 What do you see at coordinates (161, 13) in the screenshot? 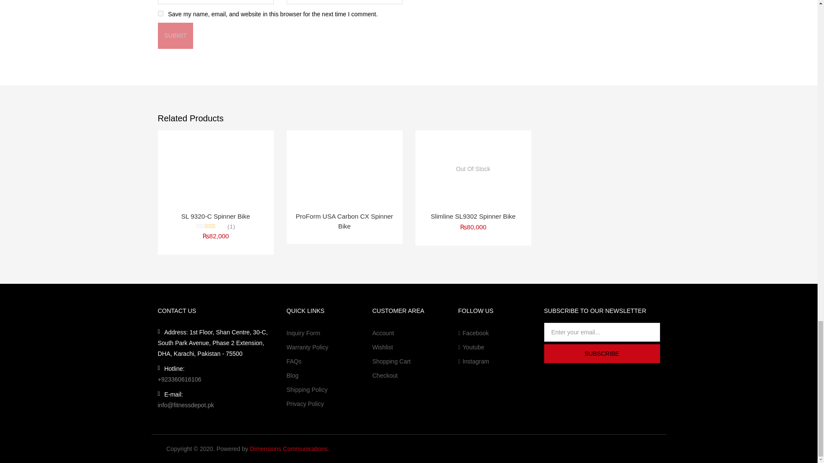
I see `yes` at bounding box center [161, 13].